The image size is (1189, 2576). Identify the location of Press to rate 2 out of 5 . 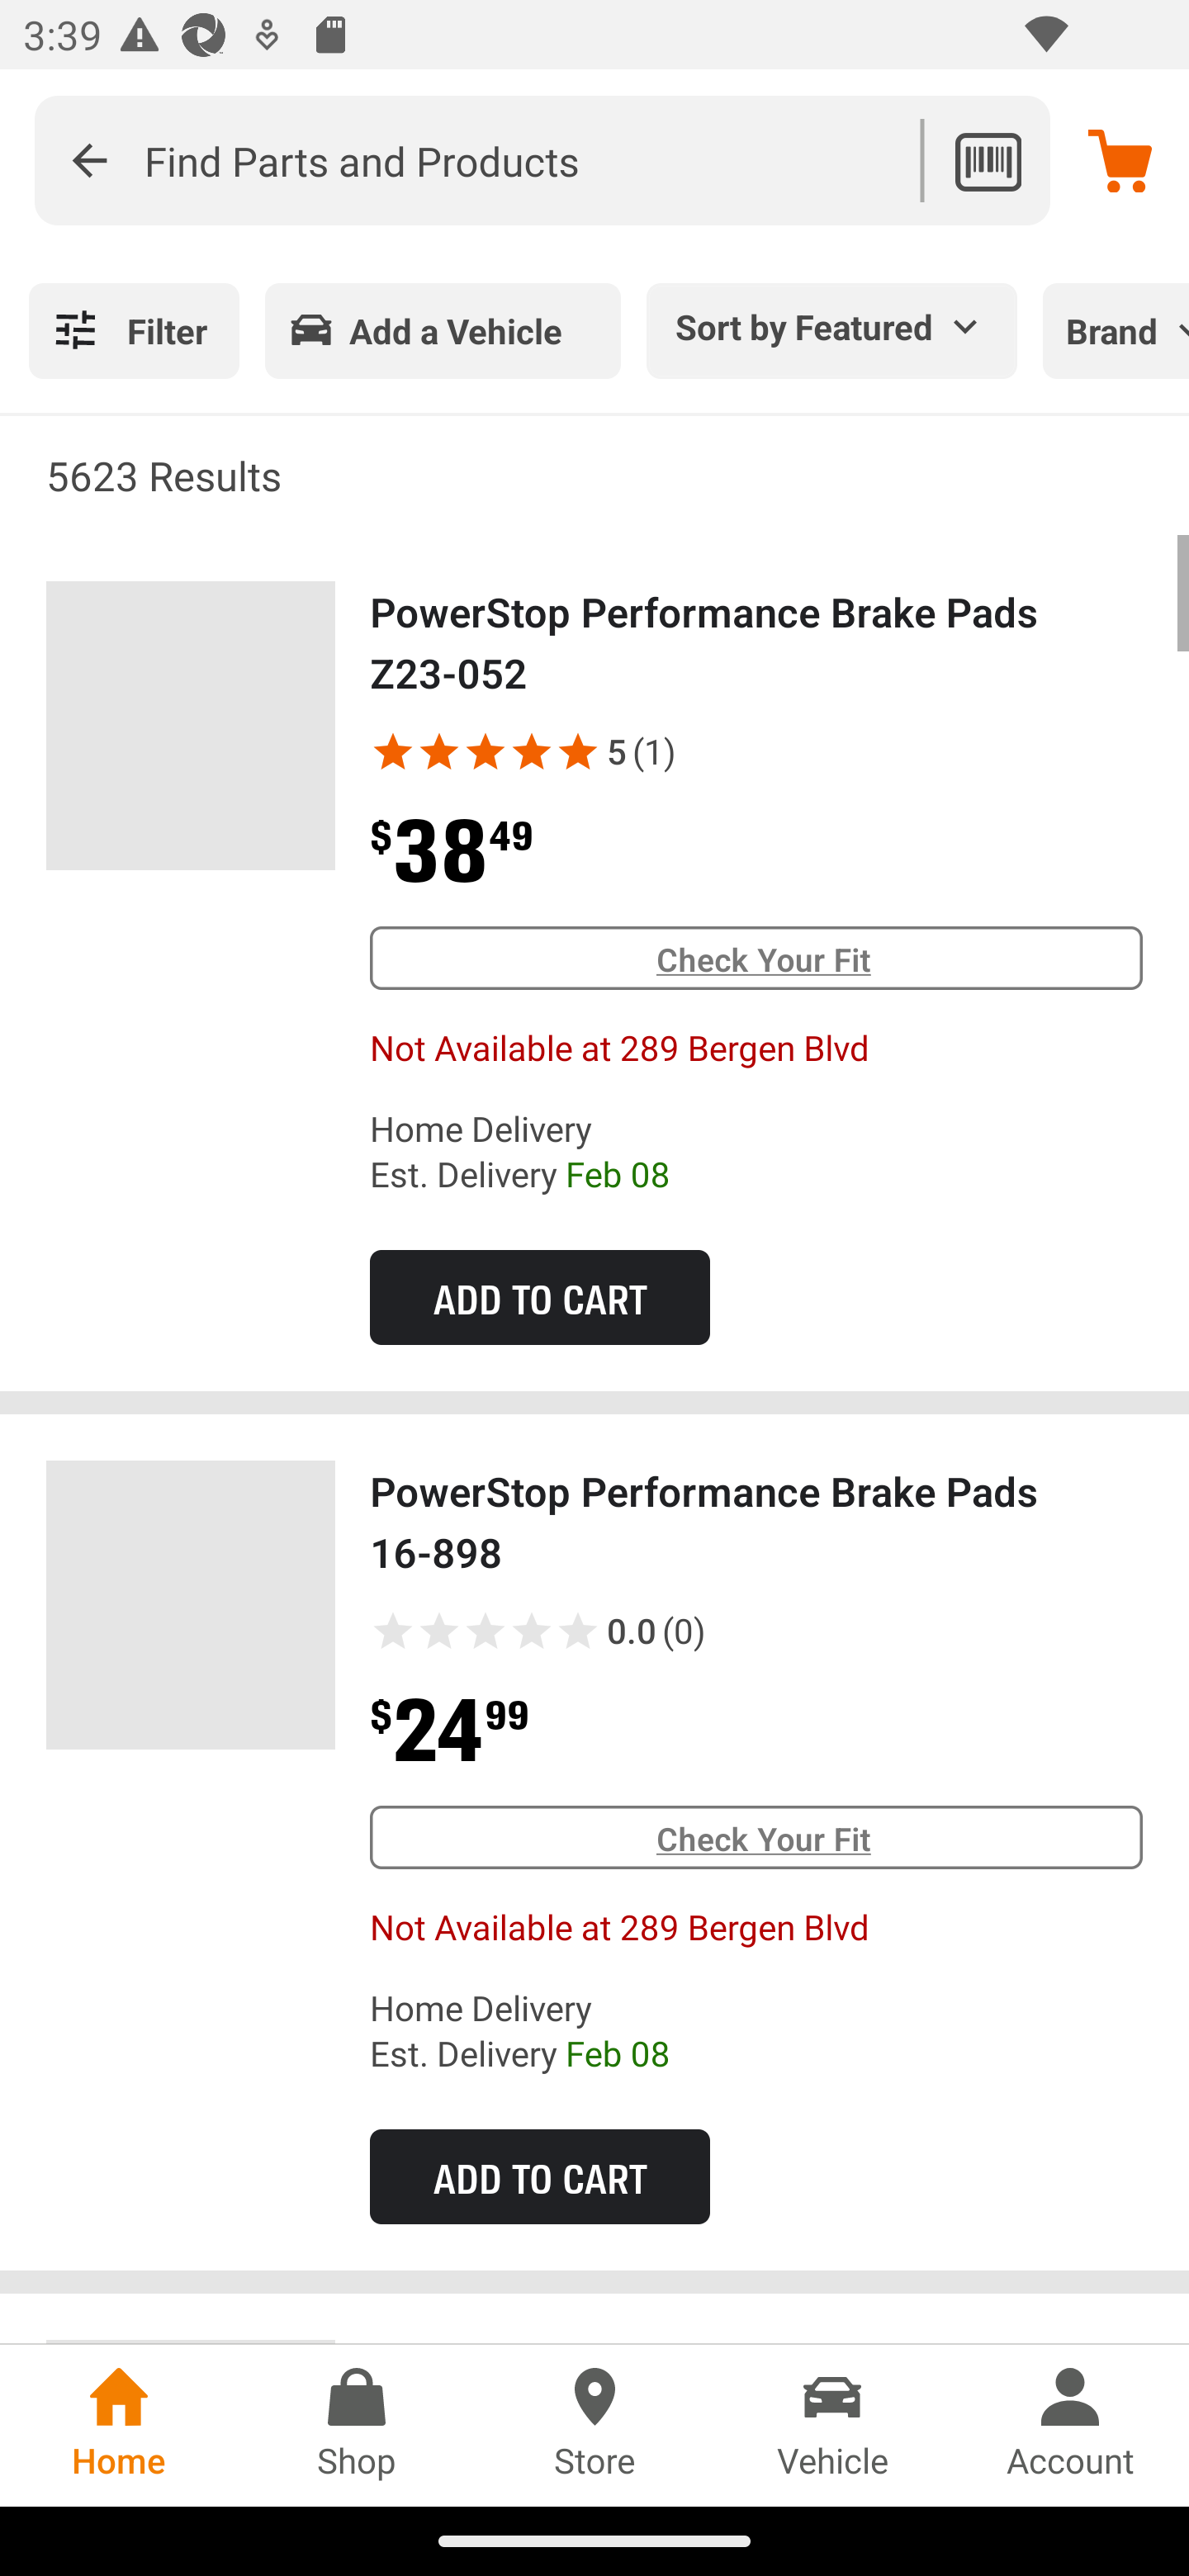
(439, 1630).